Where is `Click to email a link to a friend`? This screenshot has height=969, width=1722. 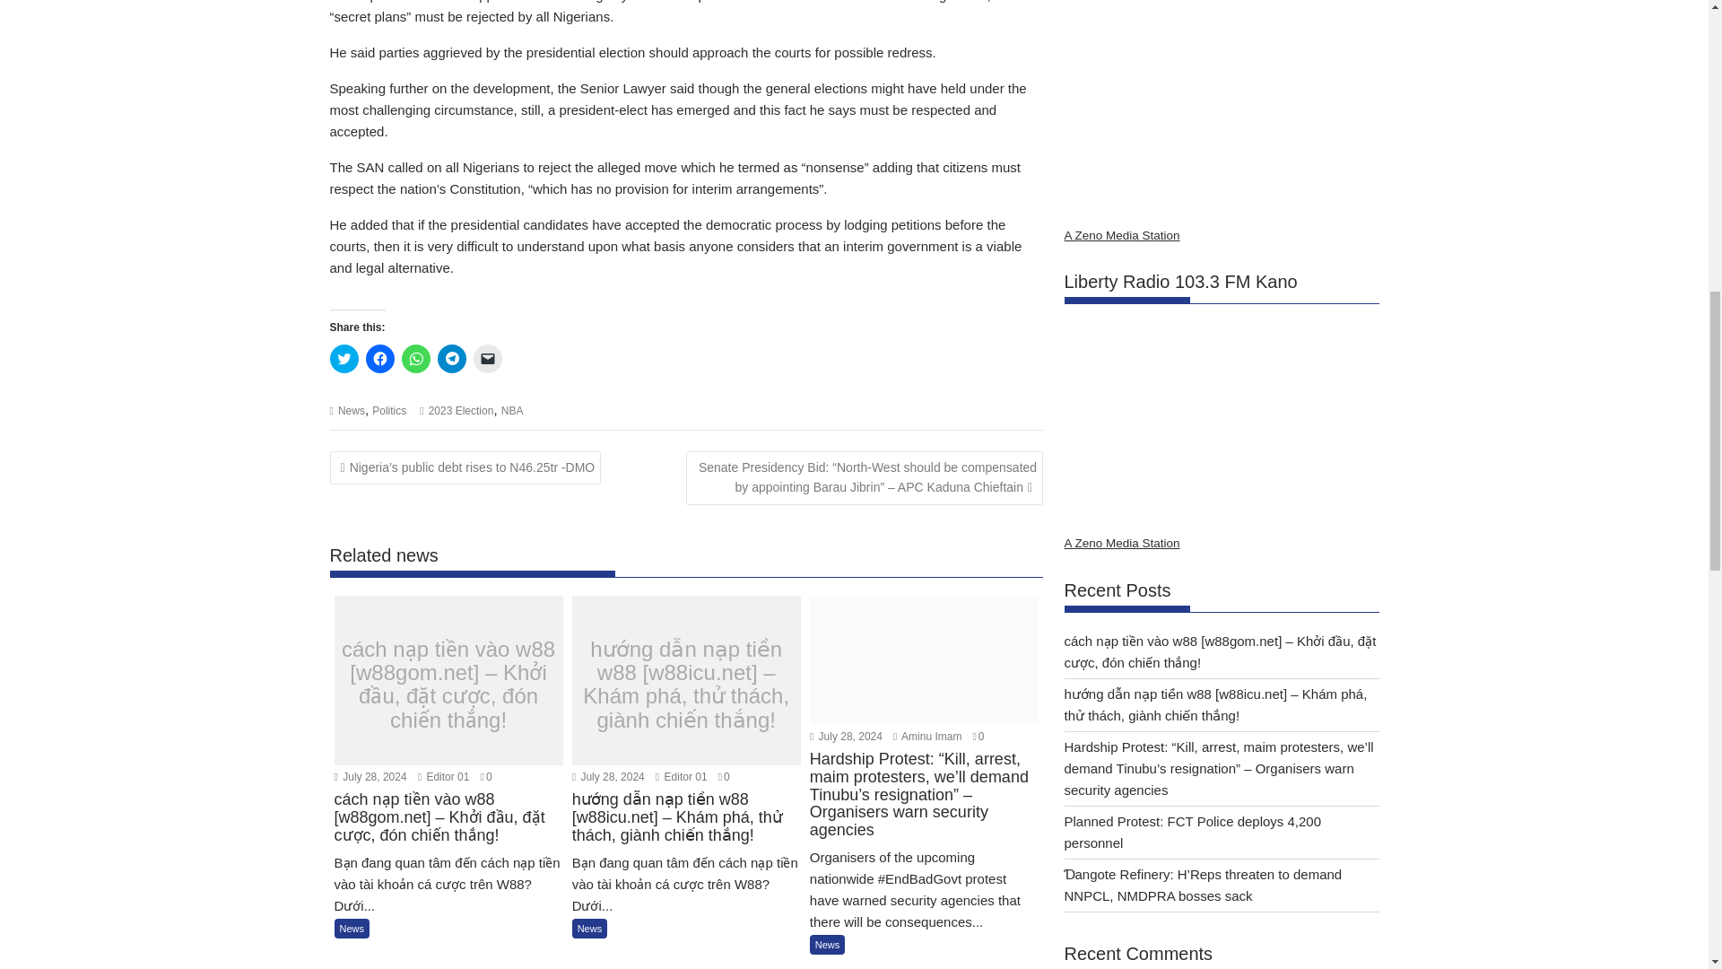 Click to email a link to a friend is located at coordinates (488, 359).